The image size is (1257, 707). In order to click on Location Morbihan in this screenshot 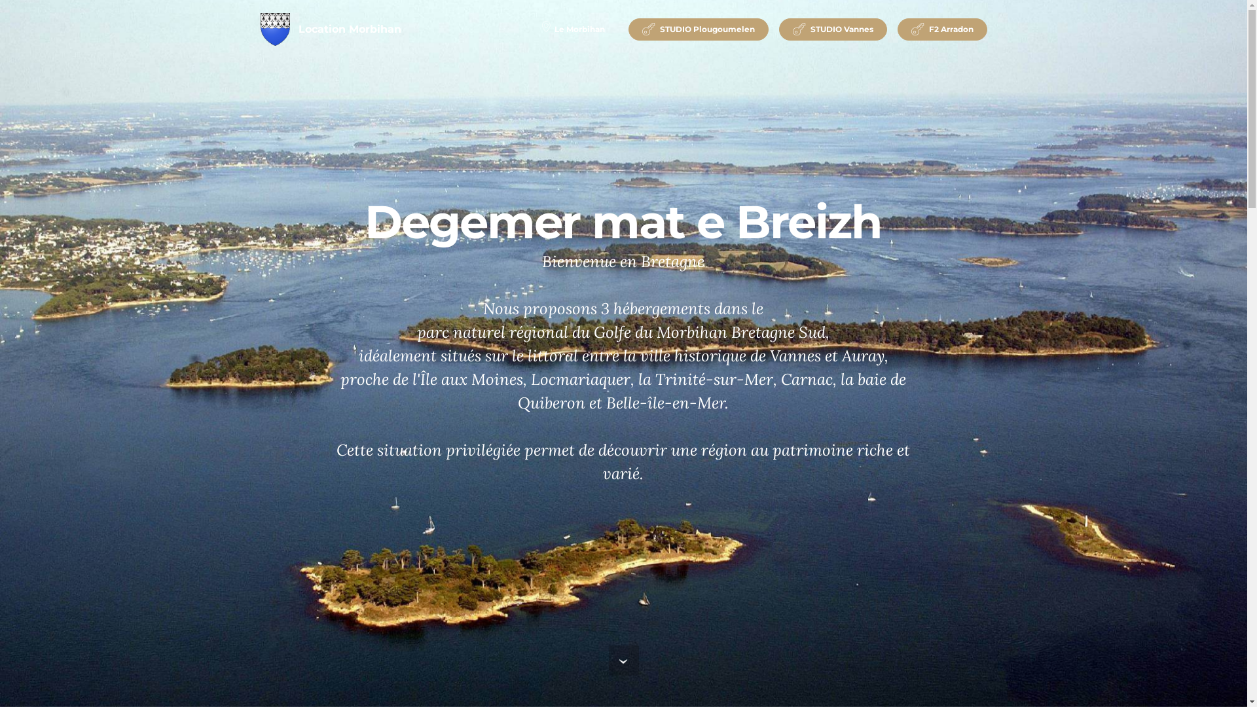, I will do `click(350, 29)`.